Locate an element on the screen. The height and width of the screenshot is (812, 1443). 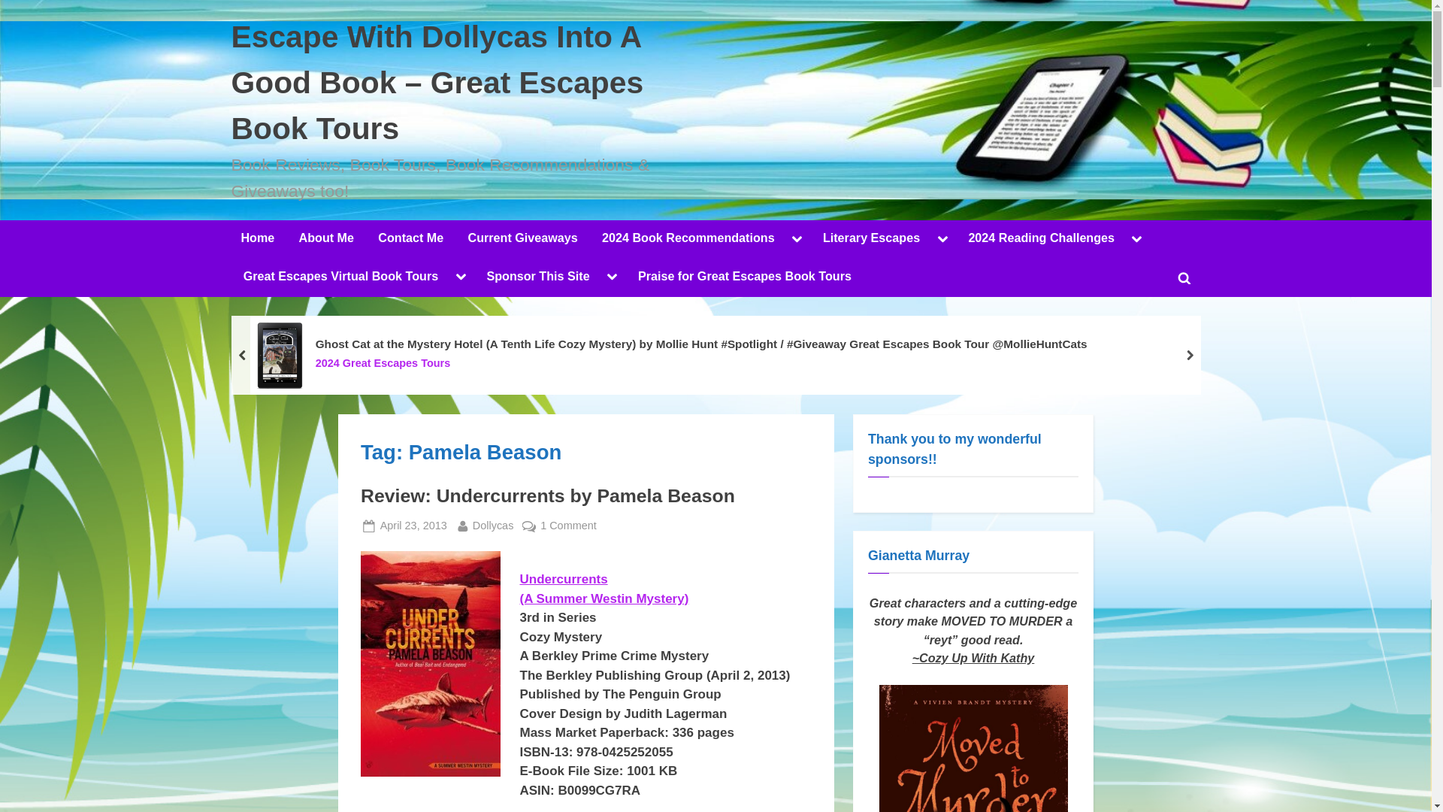
Current Giveaways is located at coordinates (523, 239).